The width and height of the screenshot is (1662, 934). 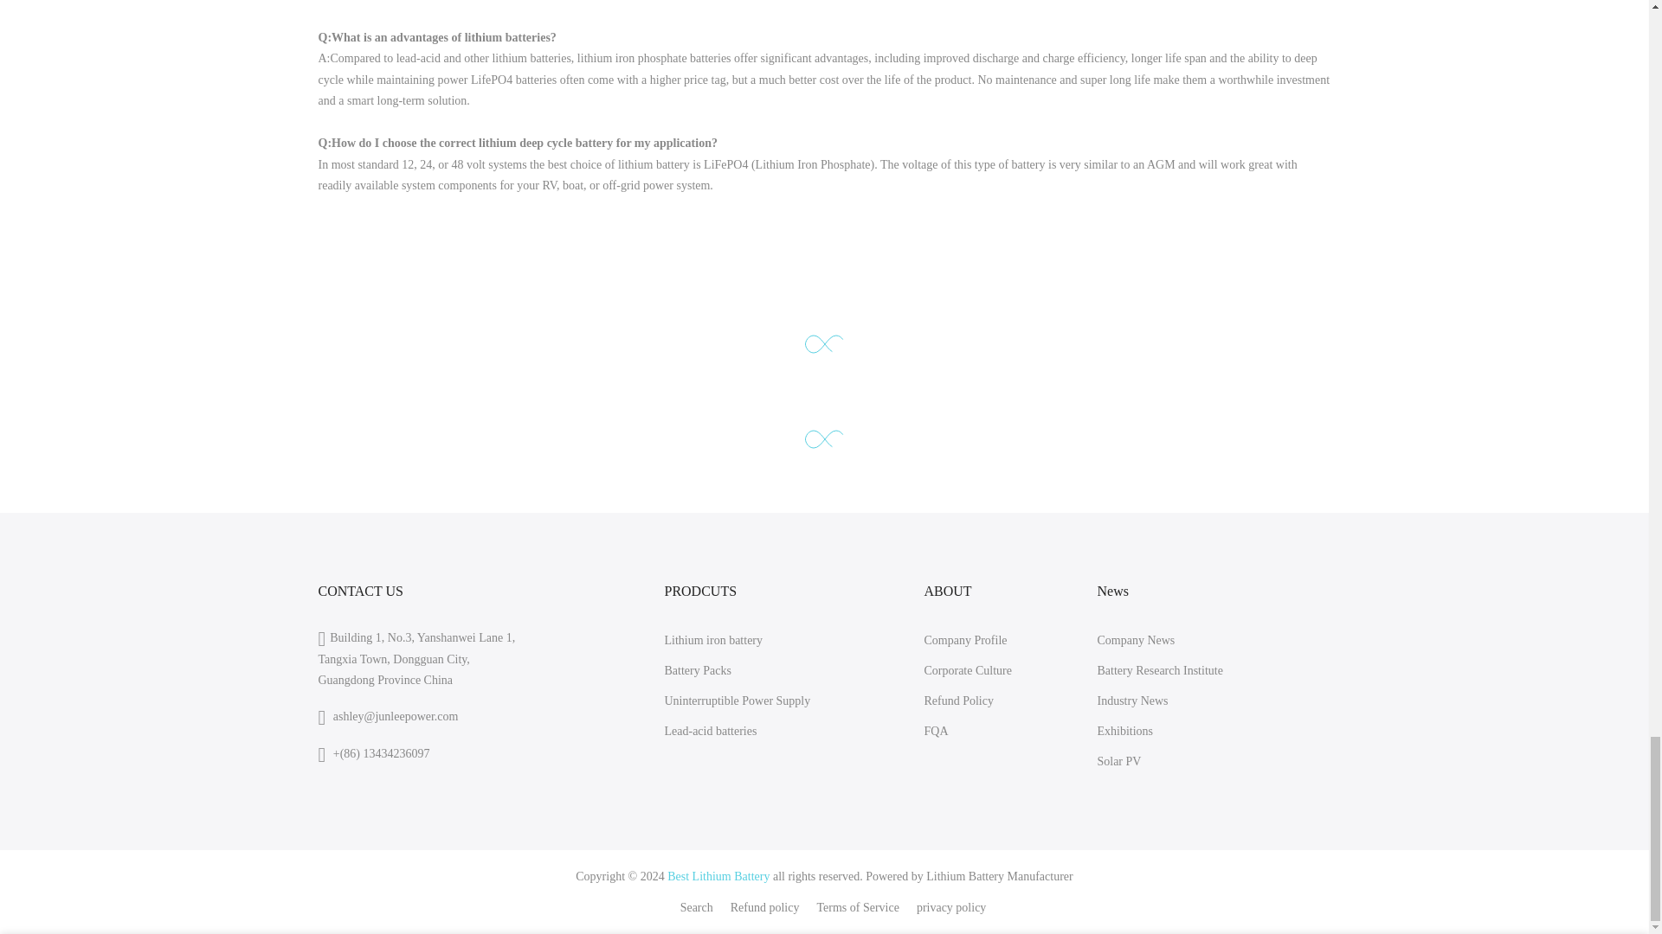 What do you see at coordinates (697, 670) in the screenshot?
I see `Battery Packs` at bounding box center [697, 670].